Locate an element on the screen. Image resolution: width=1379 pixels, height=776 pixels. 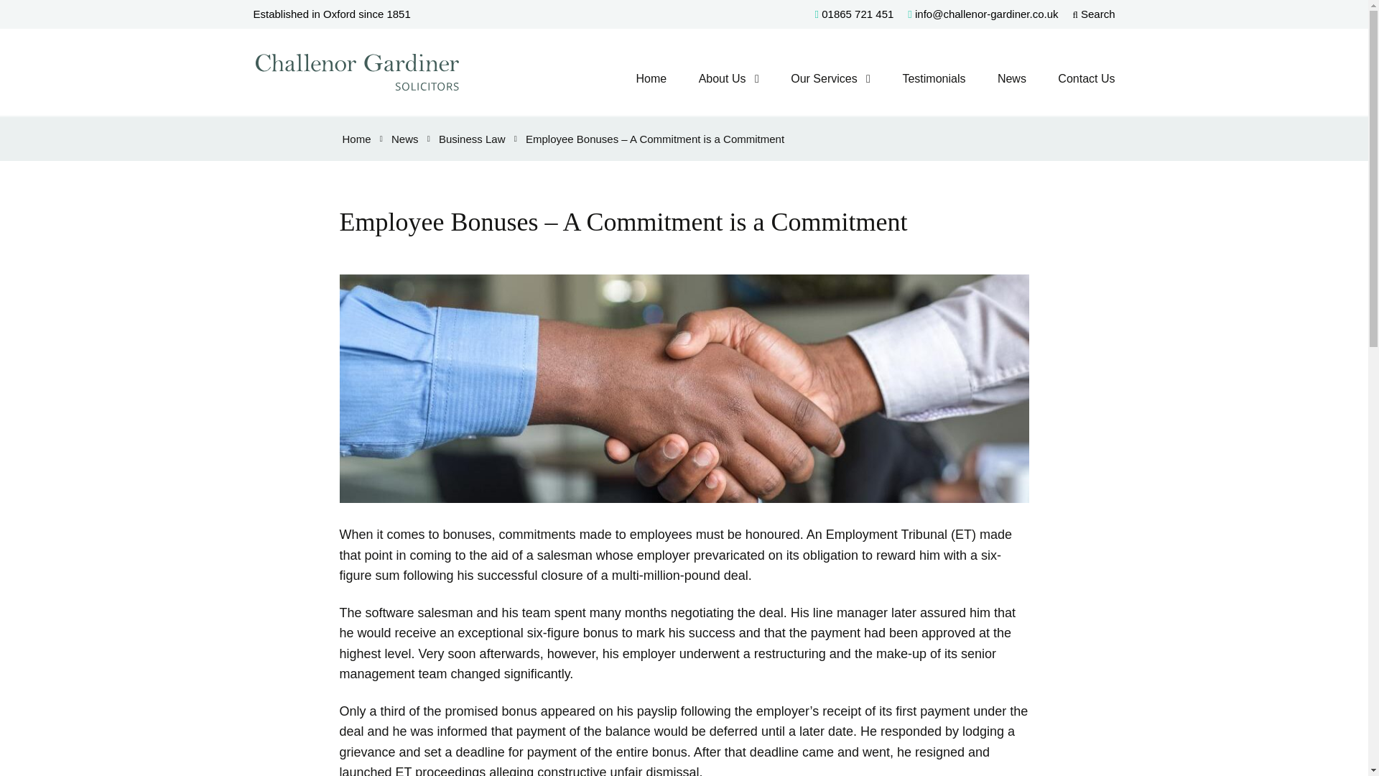
Contact Us is located at coordinates (1086, 79).